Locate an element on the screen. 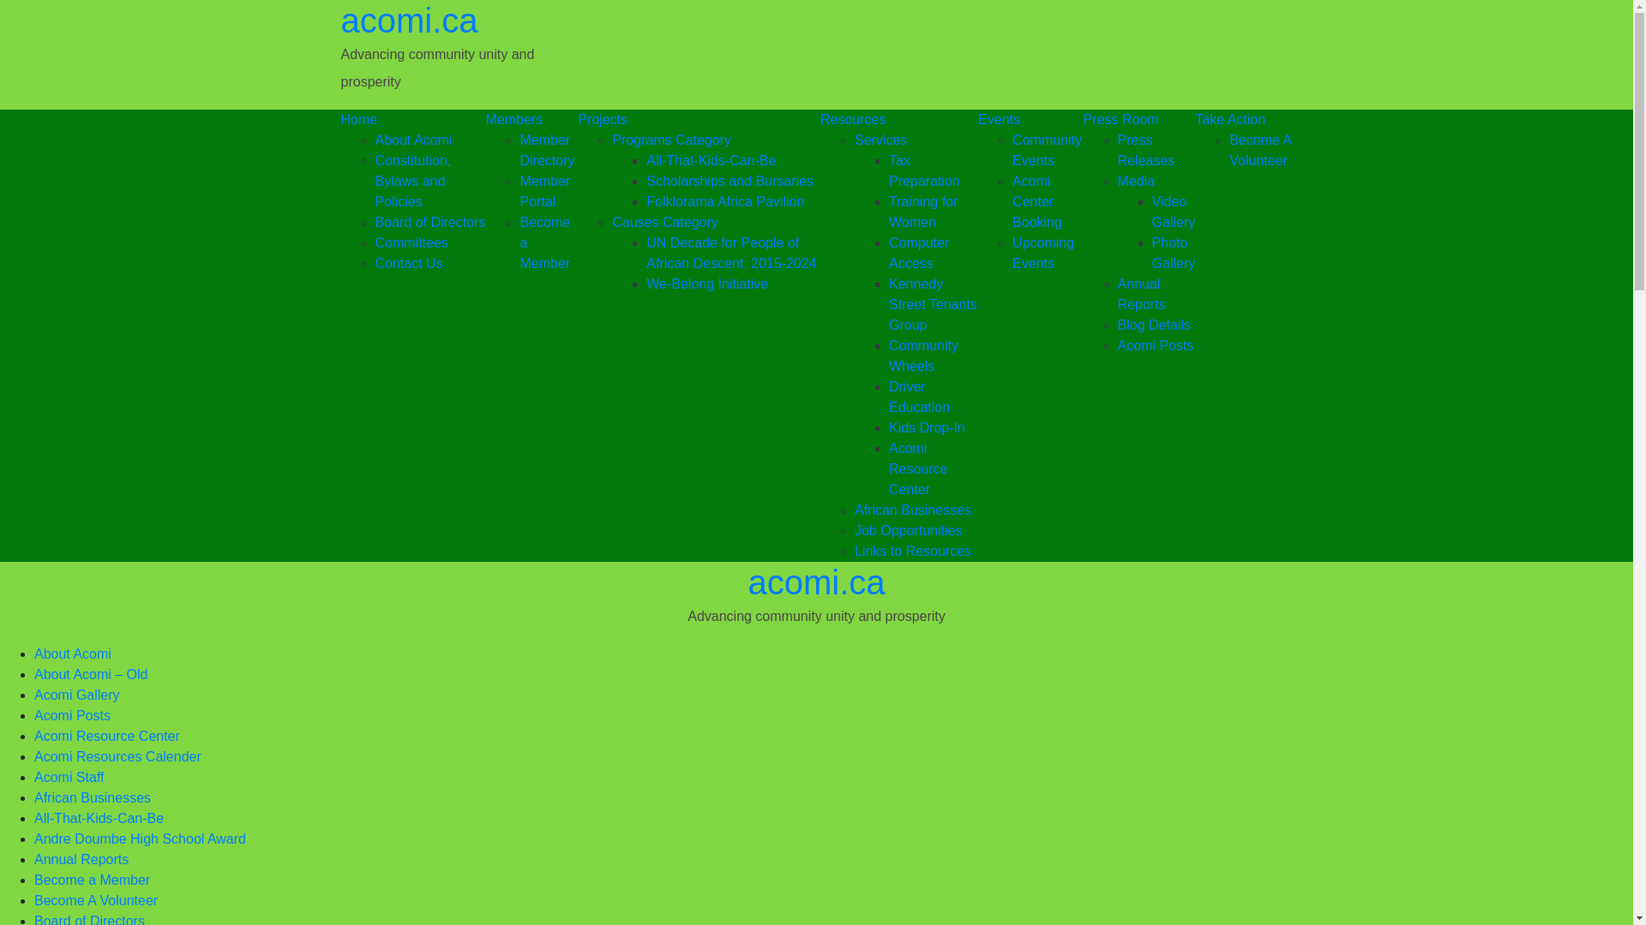  All-That-Kids-Can-Be is located at coordinates (99, 819).